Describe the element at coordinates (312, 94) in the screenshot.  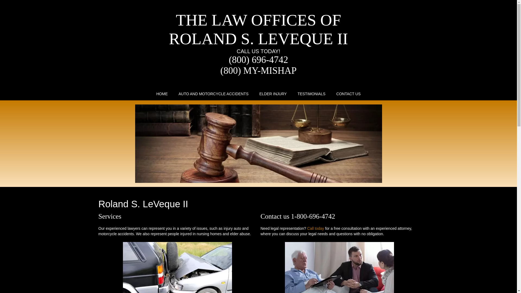
I see `TESTIMONIALS` at that location.